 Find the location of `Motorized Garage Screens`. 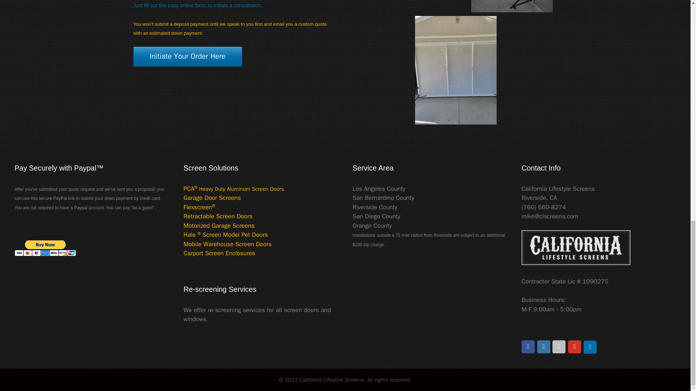

Motorized Garage Screens is located at coordinates (219, 226).